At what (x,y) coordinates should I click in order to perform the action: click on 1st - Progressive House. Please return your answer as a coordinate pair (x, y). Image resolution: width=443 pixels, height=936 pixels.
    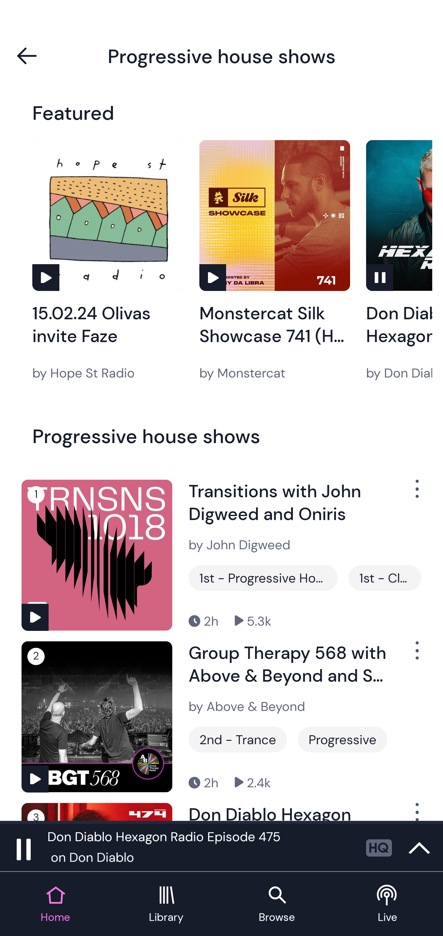
    Looking at the image, I should click on (263, 578).